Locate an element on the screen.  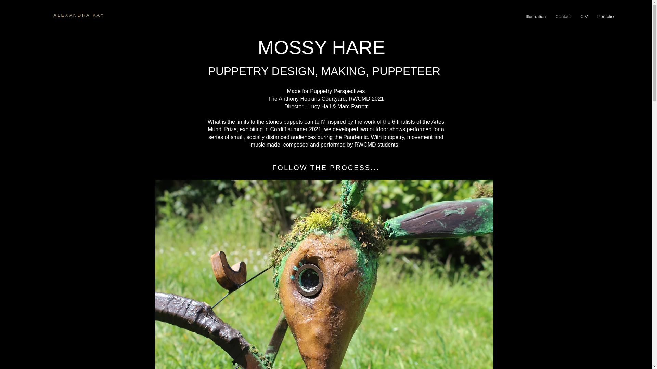
Contact is located at coordinates (563, 16).